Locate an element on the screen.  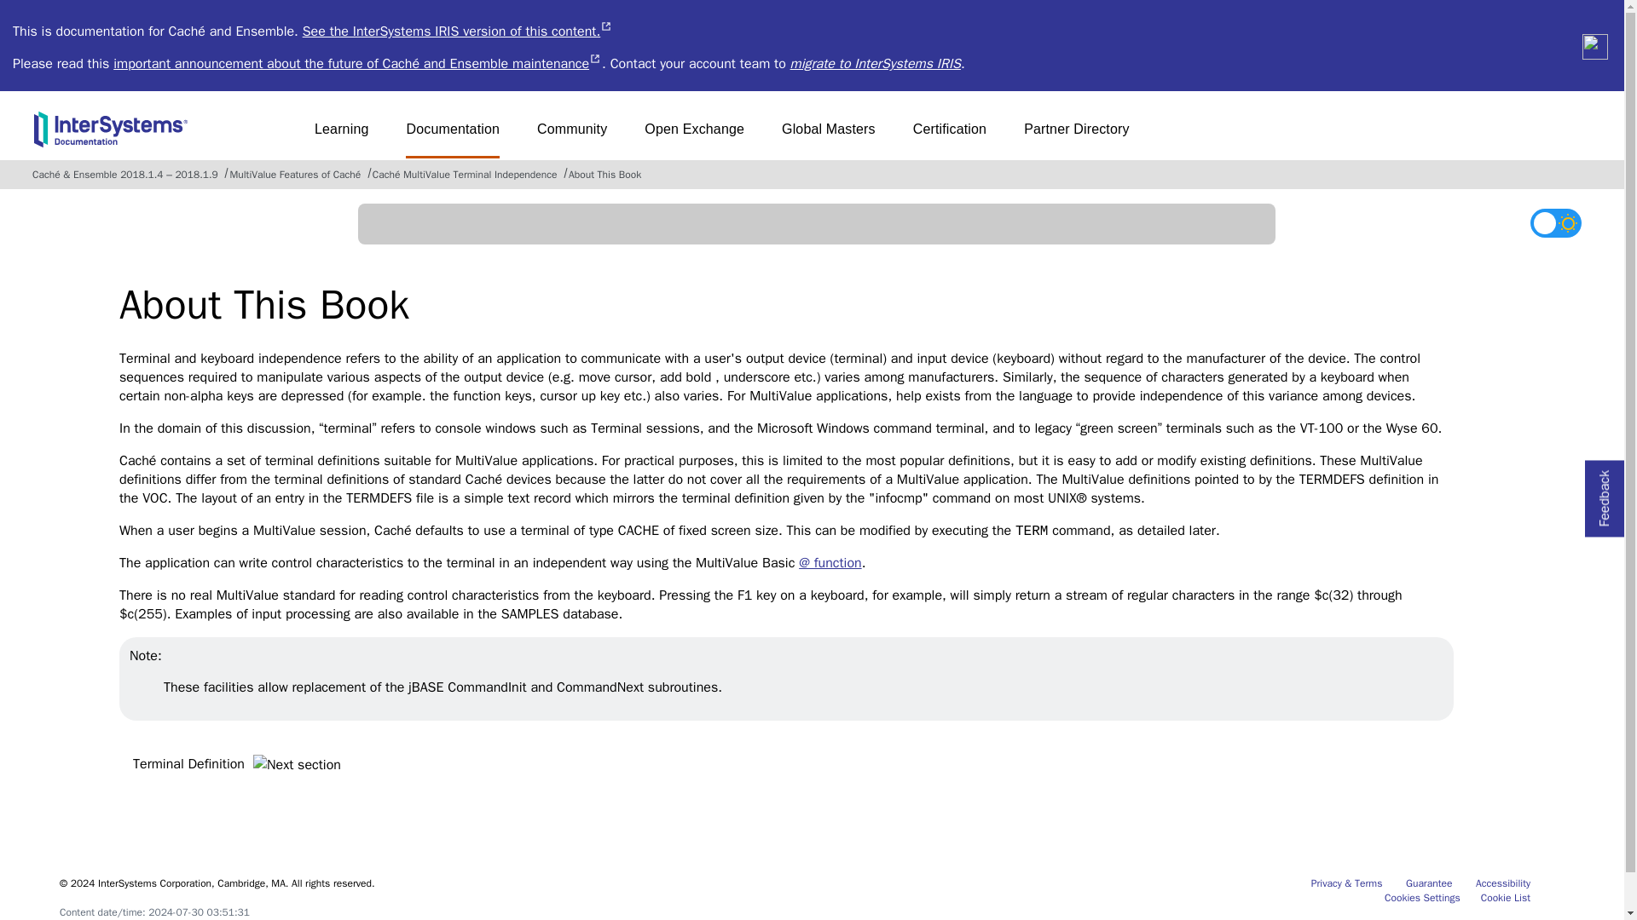
Learning is located at coordinates (341, 135).